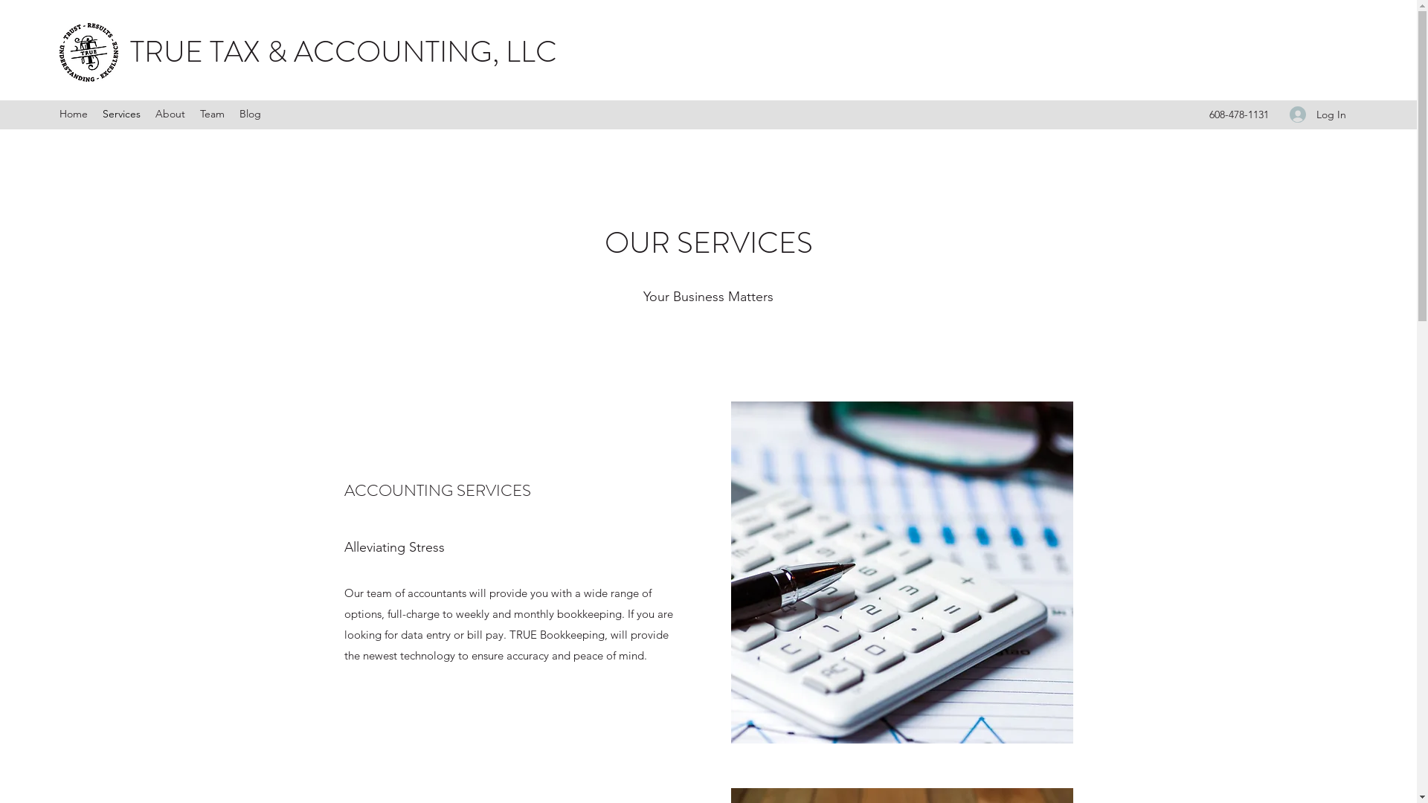 The width and height of the screenshot is (1428, 803). What do you see at coordinates (1318, 115) in the screenshot?
I see `Log In` at bounding box center [1318, 115].